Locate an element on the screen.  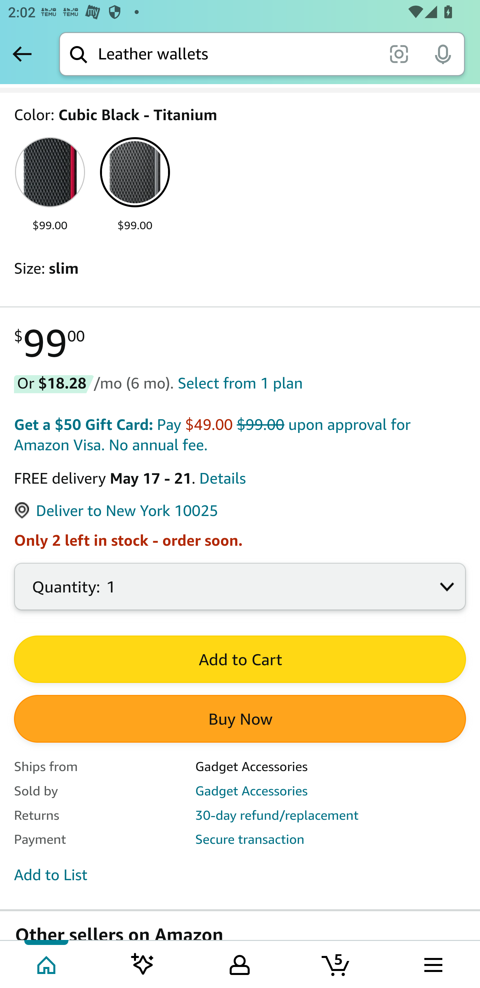
Add to Cart is located at coordinates (240, 660).